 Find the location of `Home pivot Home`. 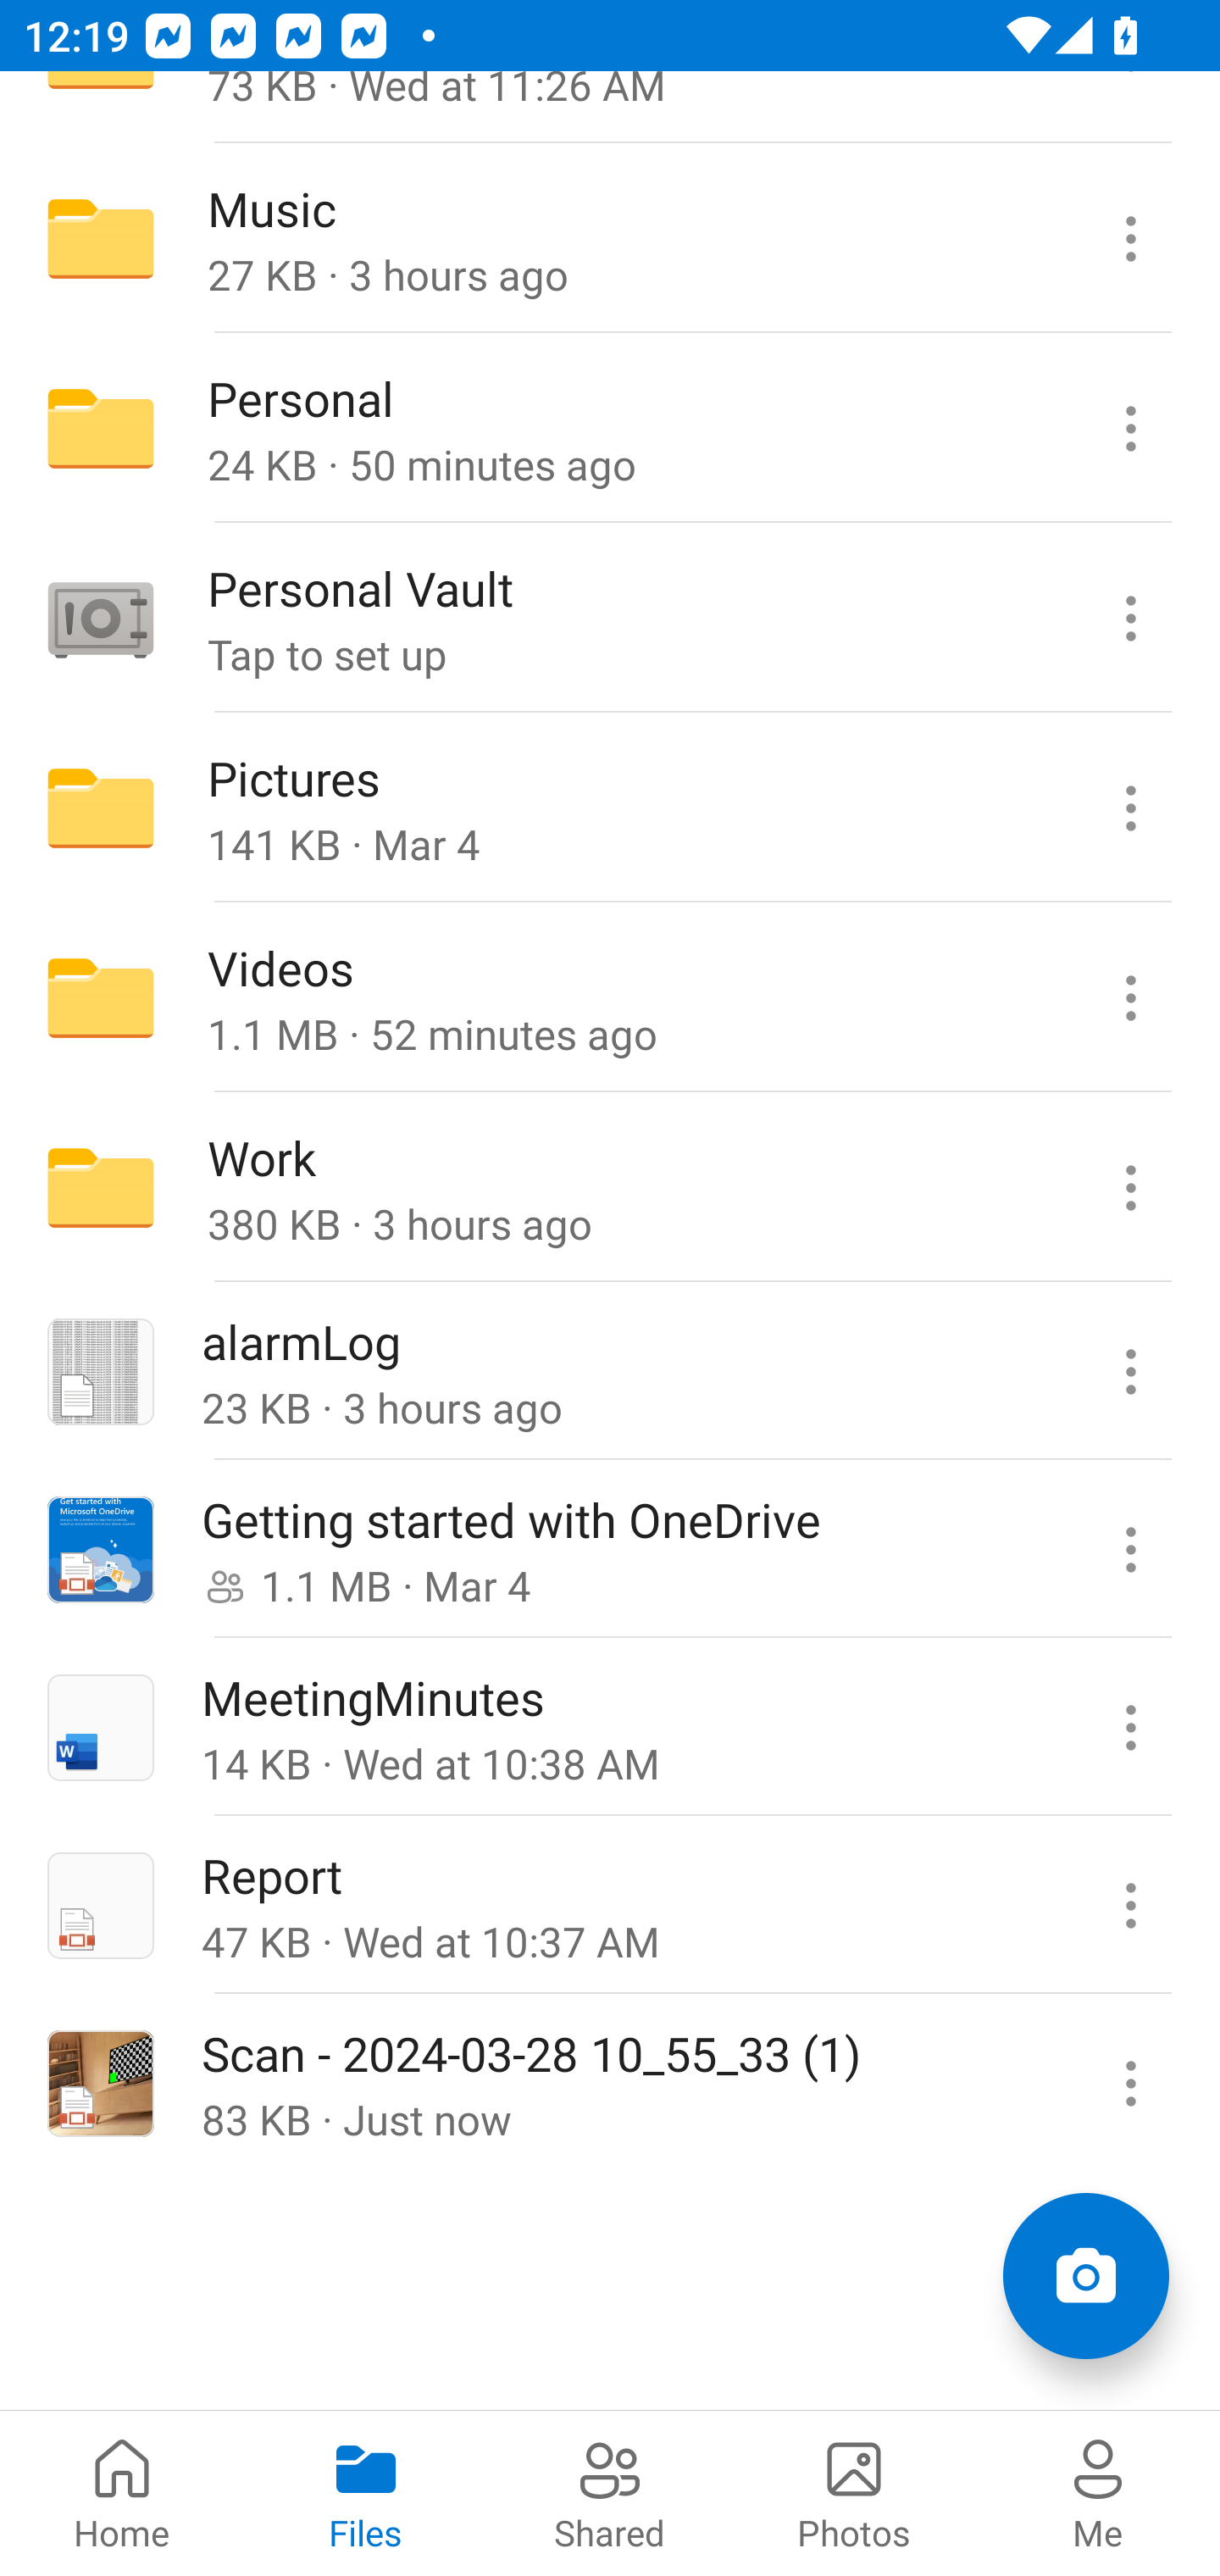

Home pivot Home is located at coordinates (122, 2493).